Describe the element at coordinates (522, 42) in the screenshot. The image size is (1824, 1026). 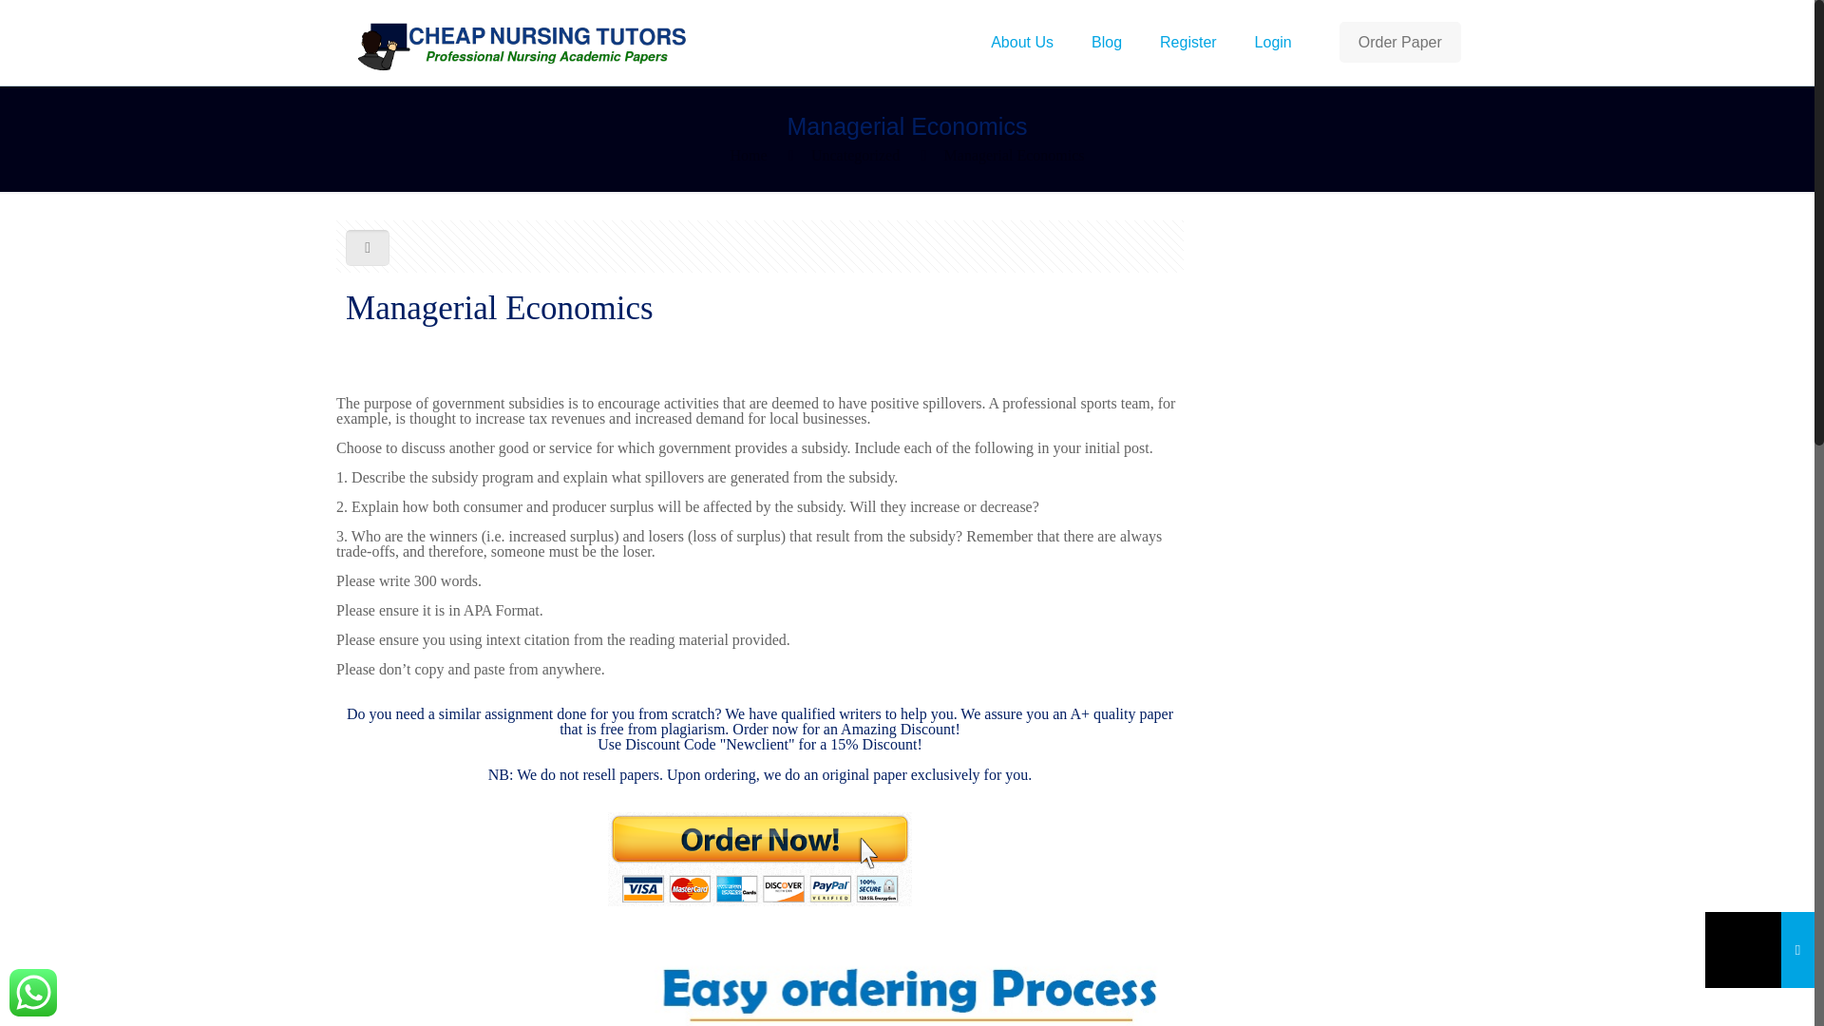
I see `Cheap Nursing Tutors` at that location.